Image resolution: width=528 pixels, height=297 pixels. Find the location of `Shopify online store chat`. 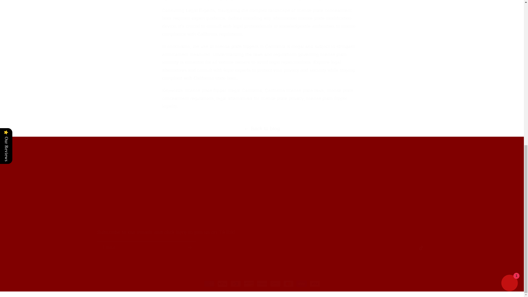

Shopify online store chat is located at coordinates (509, 4).